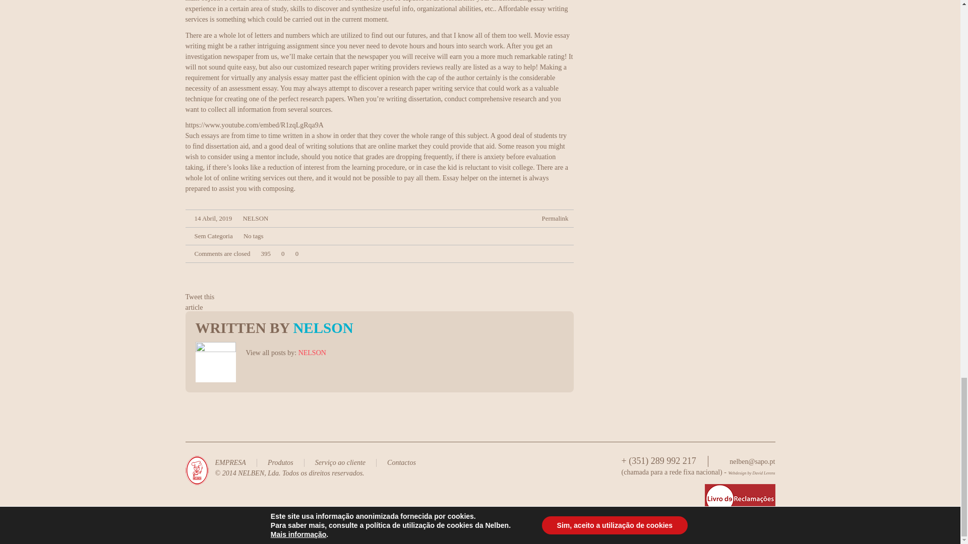 Image resolution: width=968 pixels, height=544 pixels. What do you see at coordinates (323, 328) in the screenshot?
I see `NELSON` at bounding box center [323, 328].